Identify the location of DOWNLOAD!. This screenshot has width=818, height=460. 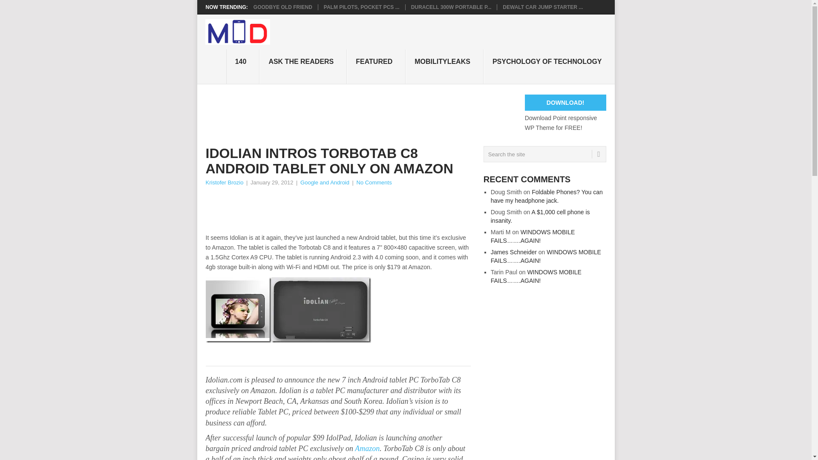
(565, 103).